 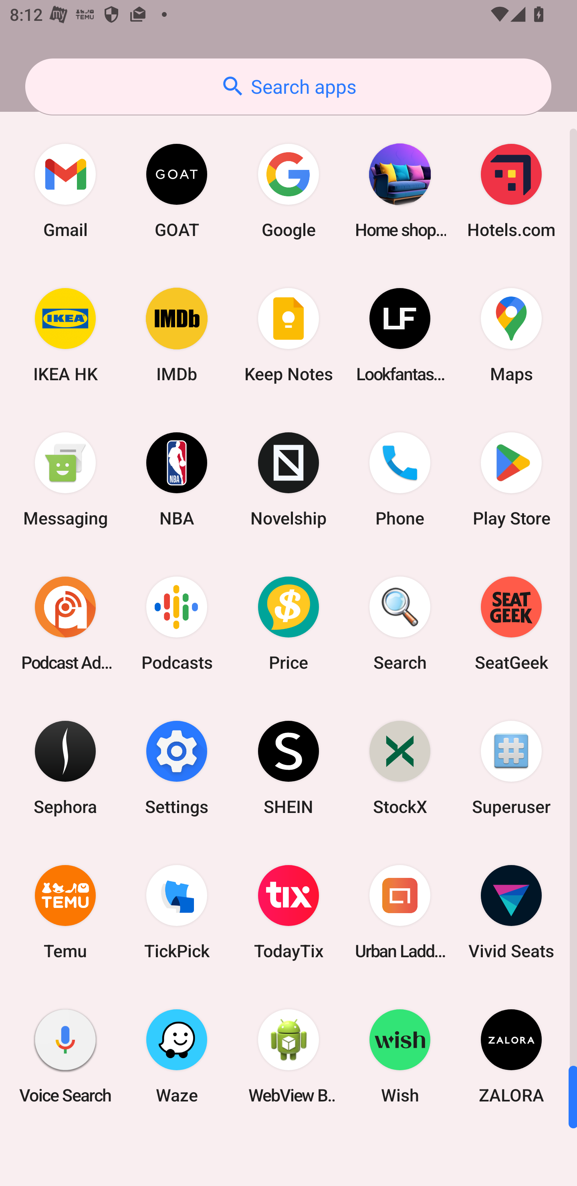 What do you see at coordinates (65, 912) in the screenshot?
I see `Temu` at bounding box center [65, 912].